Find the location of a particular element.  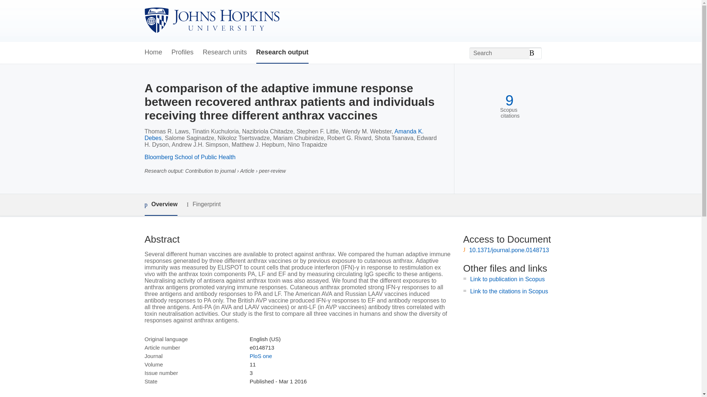

Amanda K. Debes is located at coordinates (284, 135).